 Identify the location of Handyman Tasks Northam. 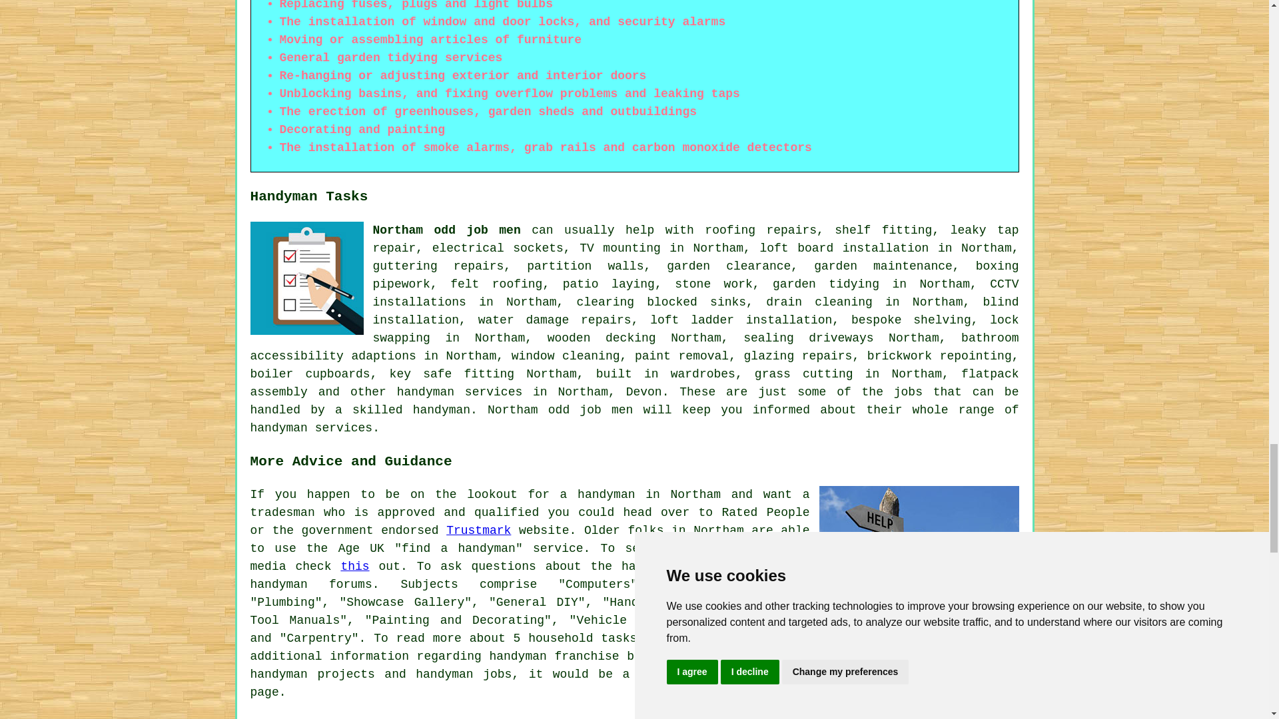
(306, 278).